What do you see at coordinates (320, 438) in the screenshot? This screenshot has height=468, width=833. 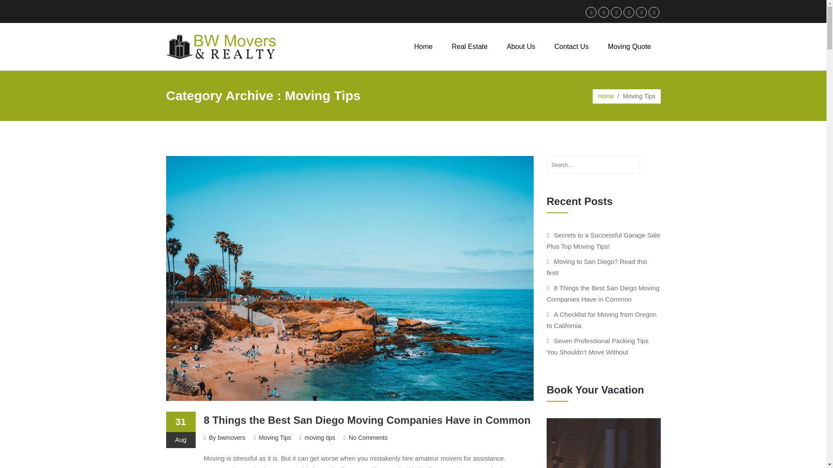 I see `moving tips` at bounding box center [320, 438].